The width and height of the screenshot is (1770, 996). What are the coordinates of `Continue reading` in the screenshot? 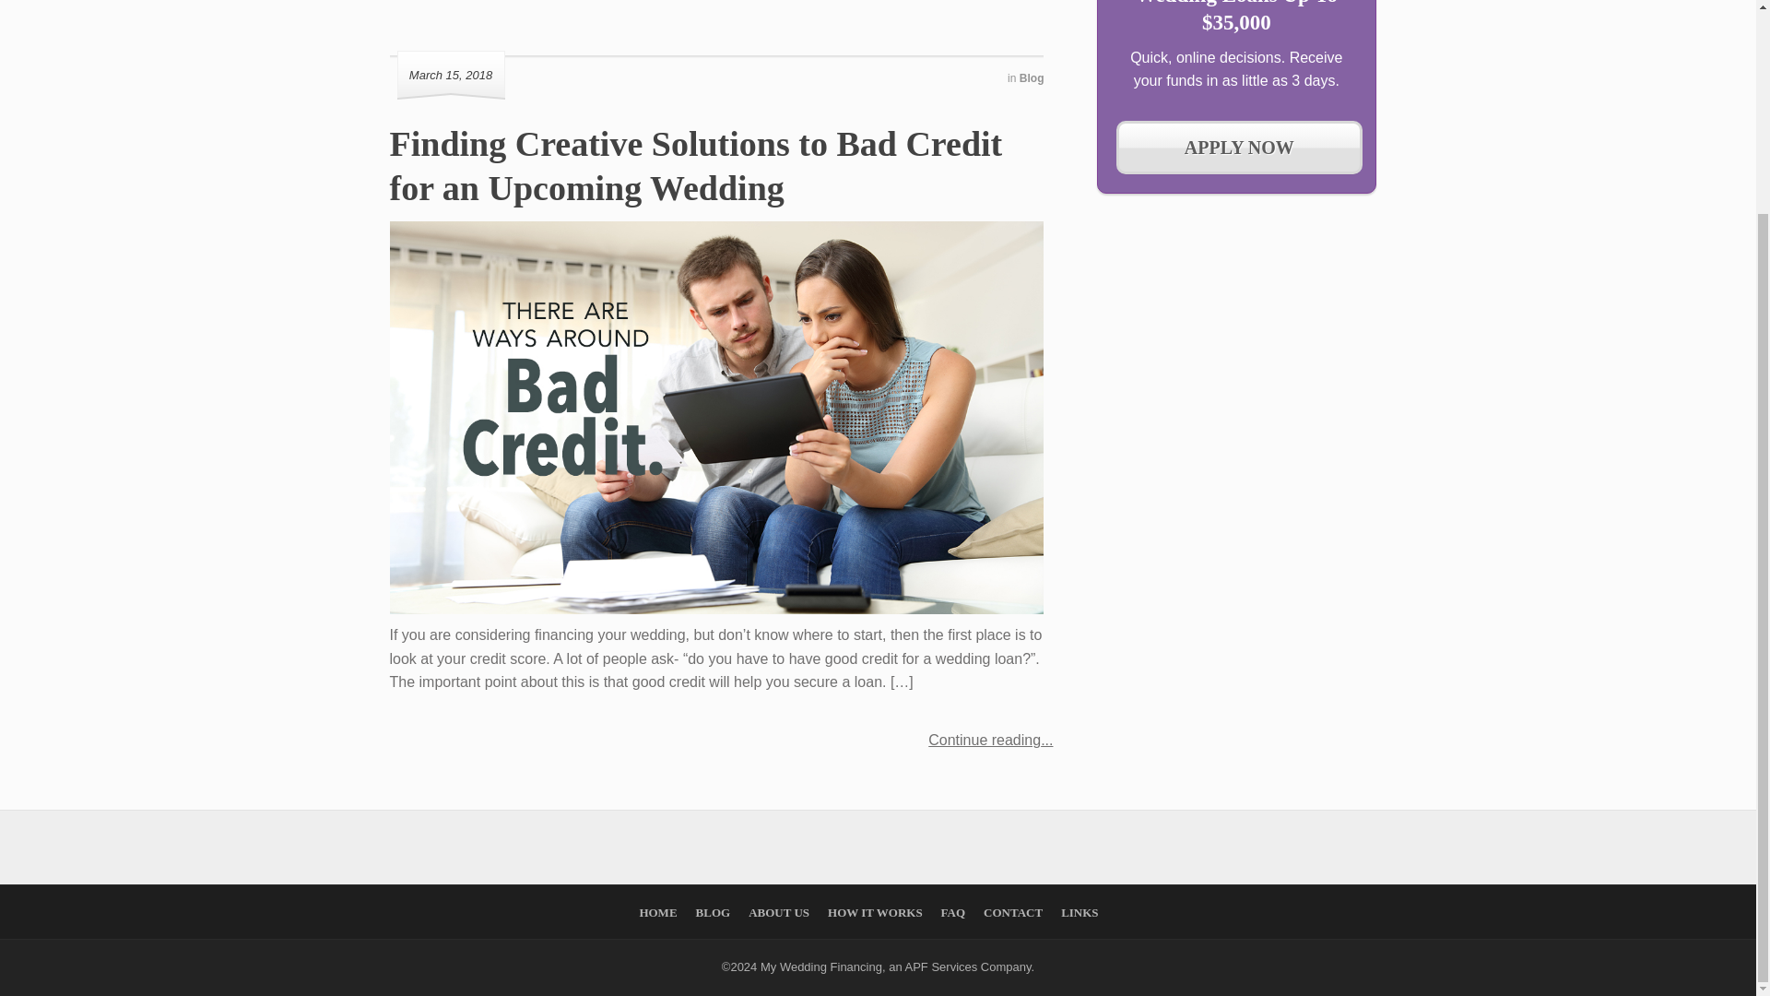 It's located at (990, 741).